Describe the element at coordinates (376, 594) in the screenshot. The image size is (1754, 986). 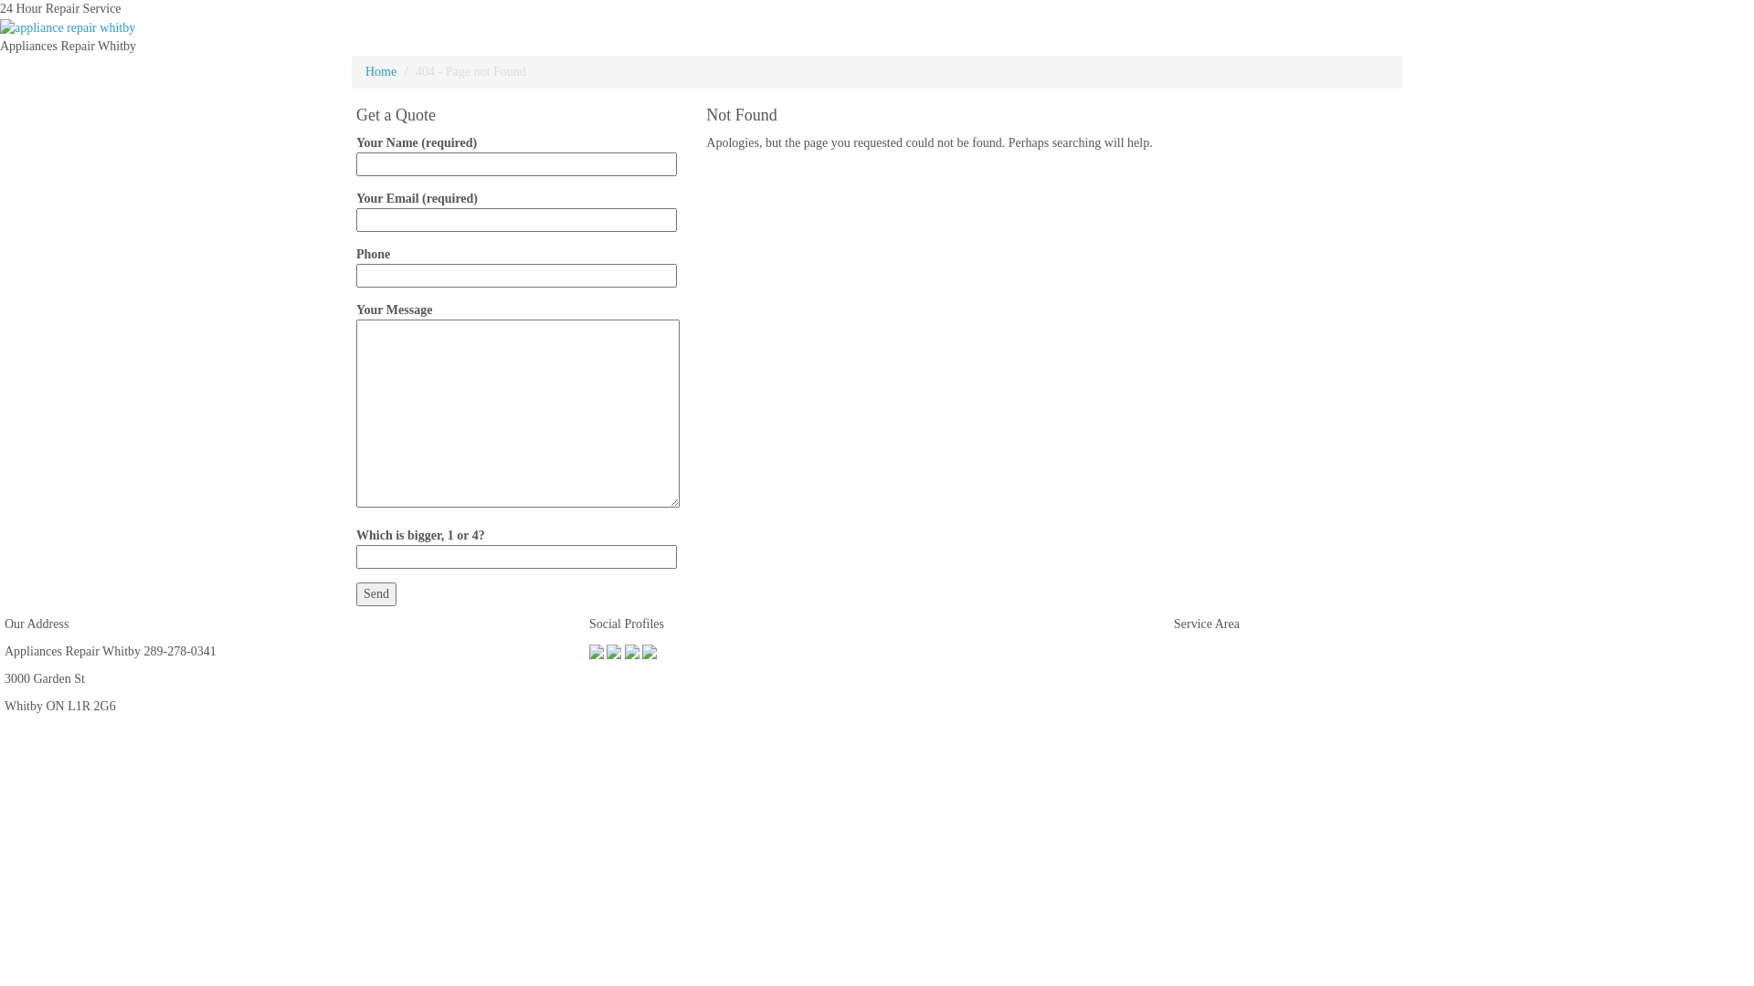
I see `Send` at that location.